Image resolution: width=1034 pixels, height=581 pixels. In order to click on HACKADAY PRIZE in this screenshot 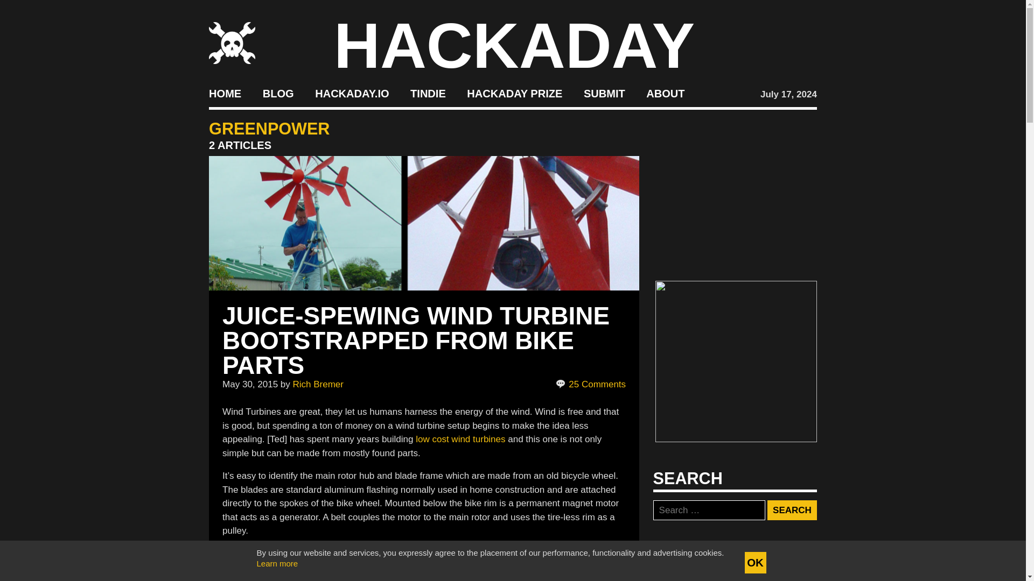, I will do `click(515, 94)`.